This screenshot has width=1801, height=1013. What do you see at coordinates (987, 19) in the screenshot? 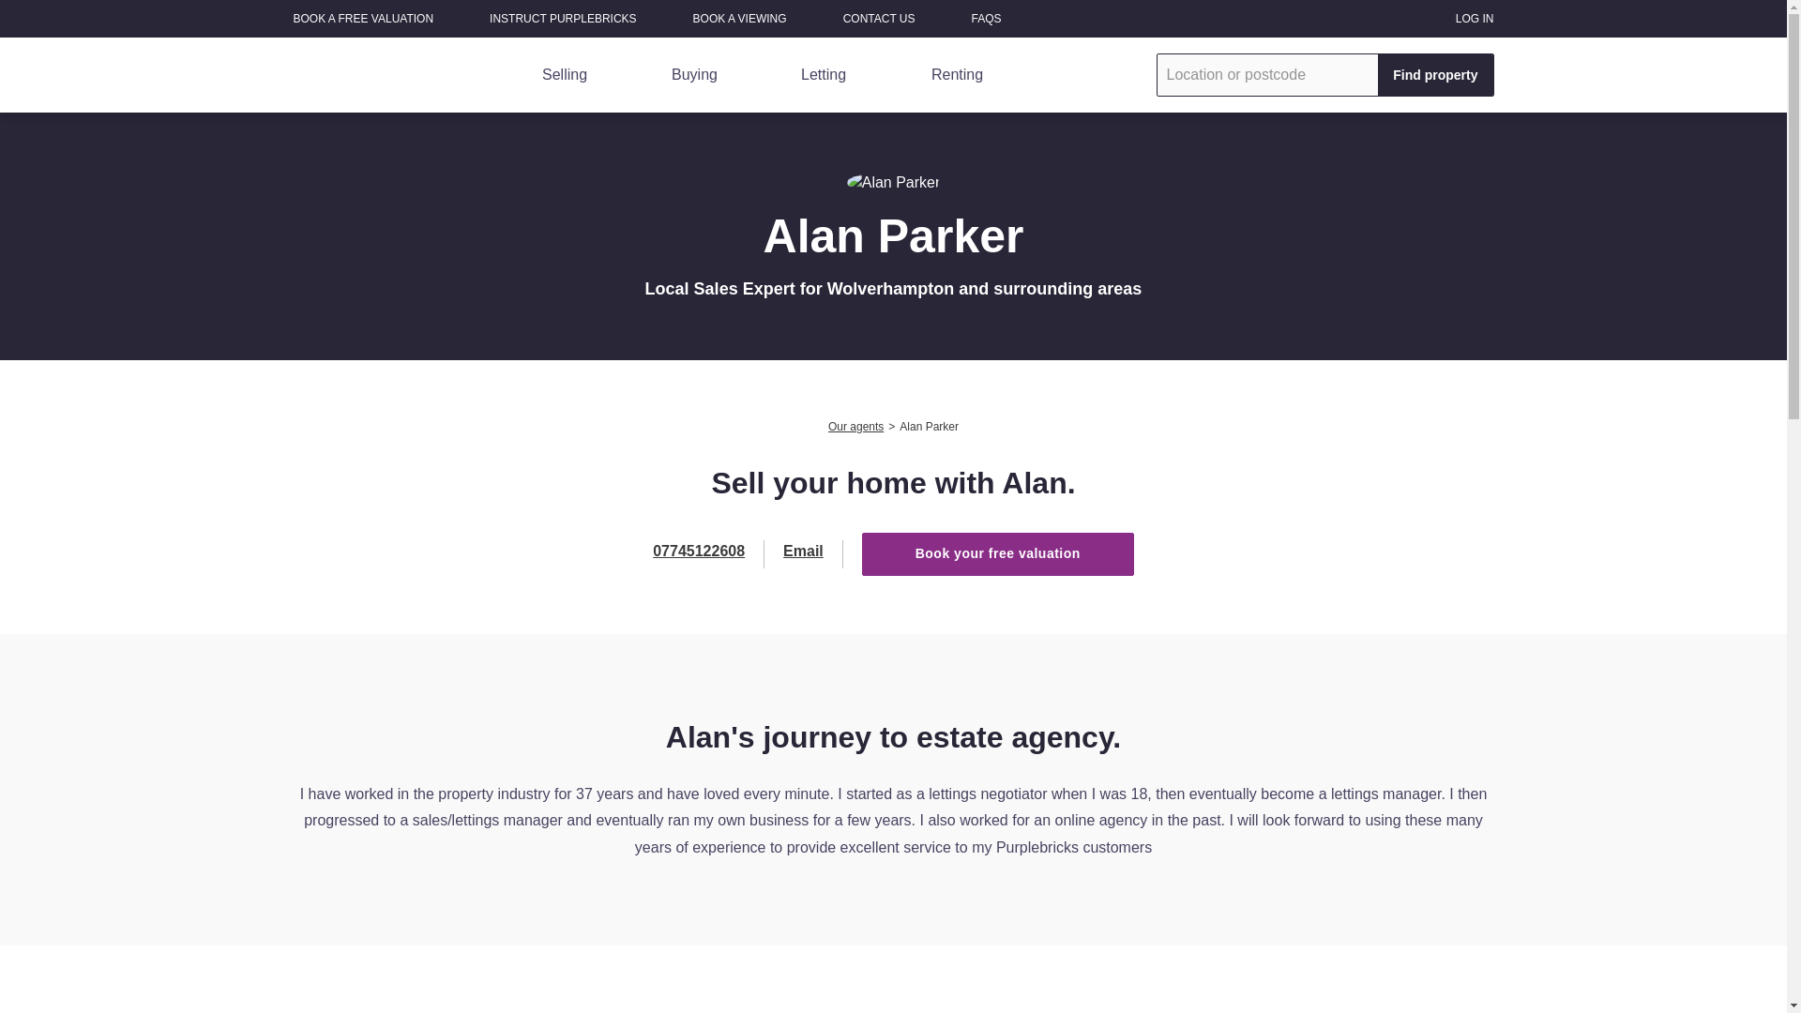
I see `FAQS` at bounding box center [987, 19].